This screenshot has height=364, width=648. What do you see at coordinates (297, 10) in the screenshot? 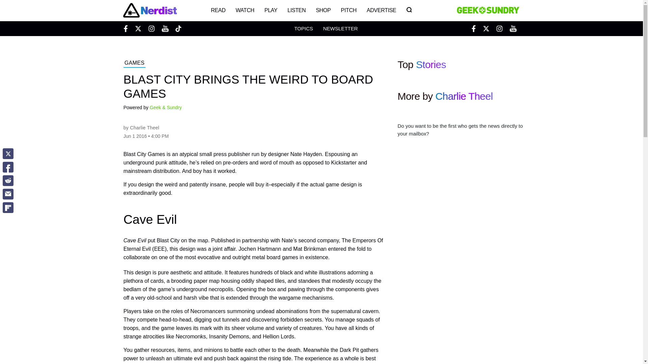
I see `LISTEN` at bounding box center [297, 10].